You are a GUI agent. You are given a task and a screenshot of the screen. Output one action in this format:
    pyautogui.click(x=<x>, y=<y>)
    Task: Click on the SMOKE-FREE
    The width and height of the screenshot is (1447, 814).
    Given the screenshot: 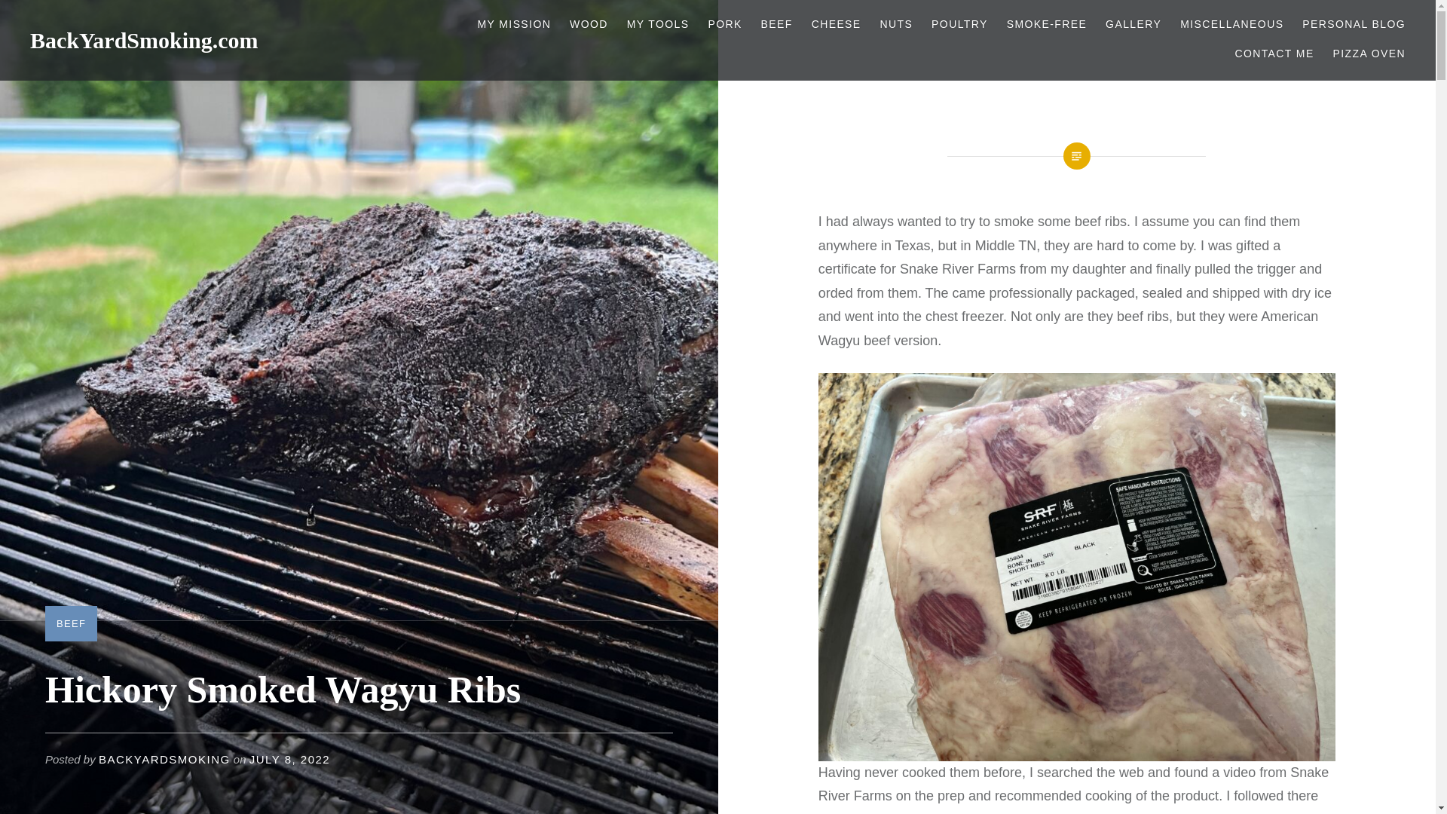 What is the action you would take?
    pyautogui.click(x=1048, y=24)
    